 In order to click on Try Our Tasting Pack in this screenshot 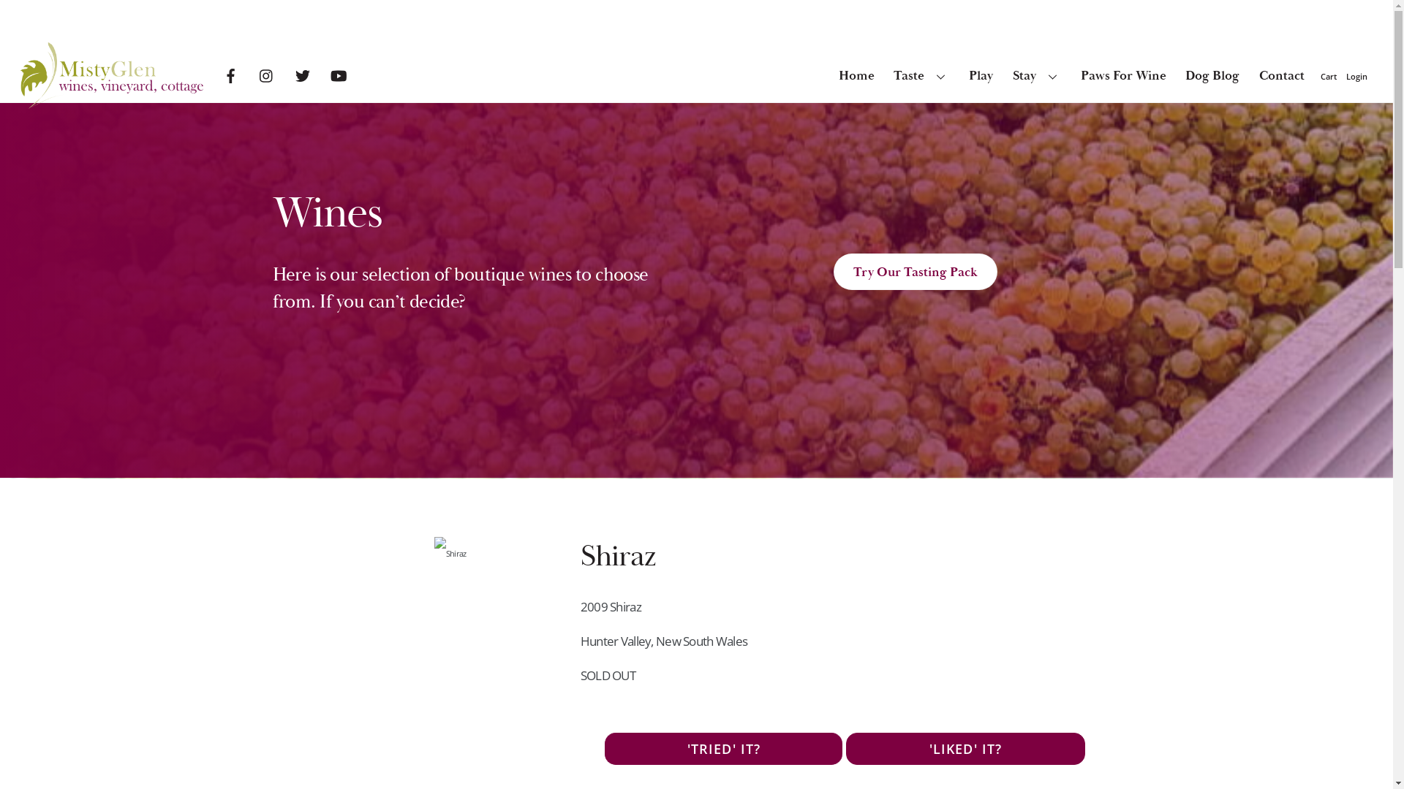, I will do `click(916, 272)`.